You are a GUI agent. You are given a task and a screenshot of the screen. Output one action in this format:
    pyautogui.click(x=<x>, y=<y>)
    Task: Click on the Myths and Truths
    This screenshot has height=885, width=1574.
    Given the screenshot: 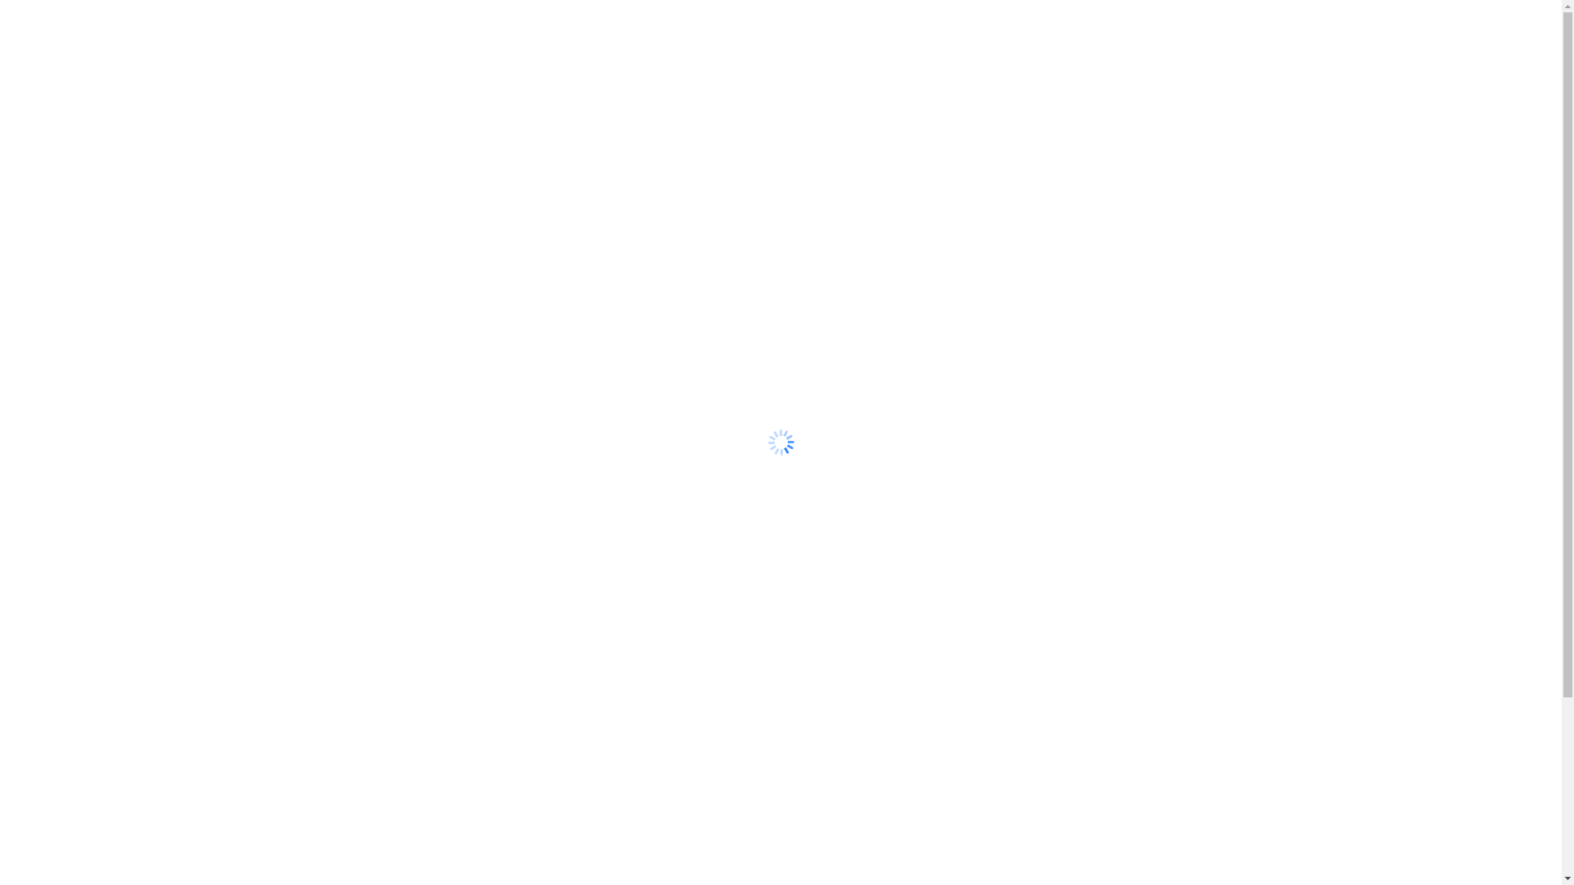 What is the action you would take?
    pyautogui.click(x=729, y=138)
    